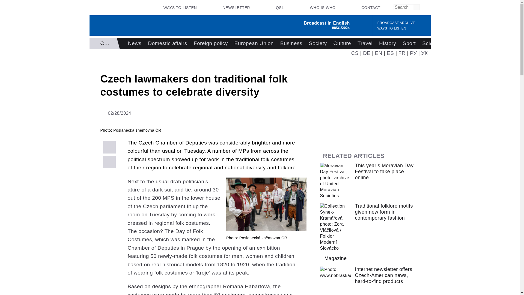 The image size is (524, 295). What do you see at coordinates (134, 43) in the screenshot?
I see `News` at bounding box center [134, 43].